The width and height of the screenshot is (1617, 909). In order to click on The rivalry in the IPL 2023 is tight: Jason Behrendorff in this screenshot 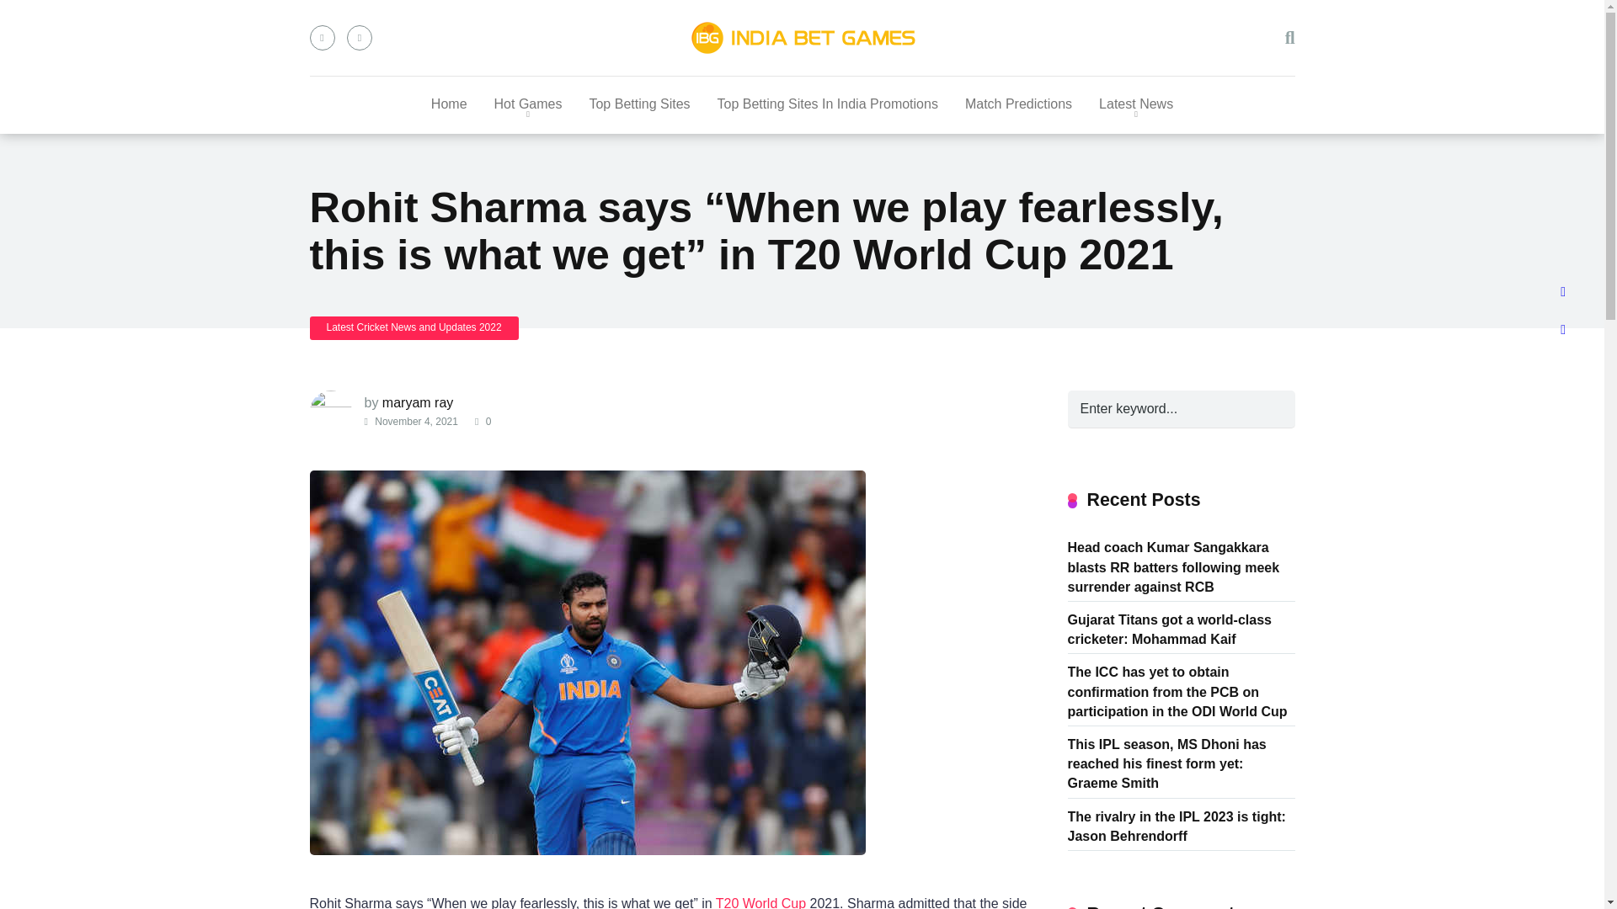, I will do `click(1176, 825)`.